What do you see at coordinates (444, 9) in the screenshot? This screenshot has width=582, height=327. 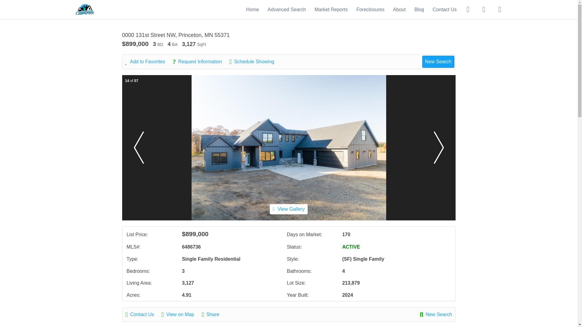 I see `Contact Us` at bounding box center [444, 9].